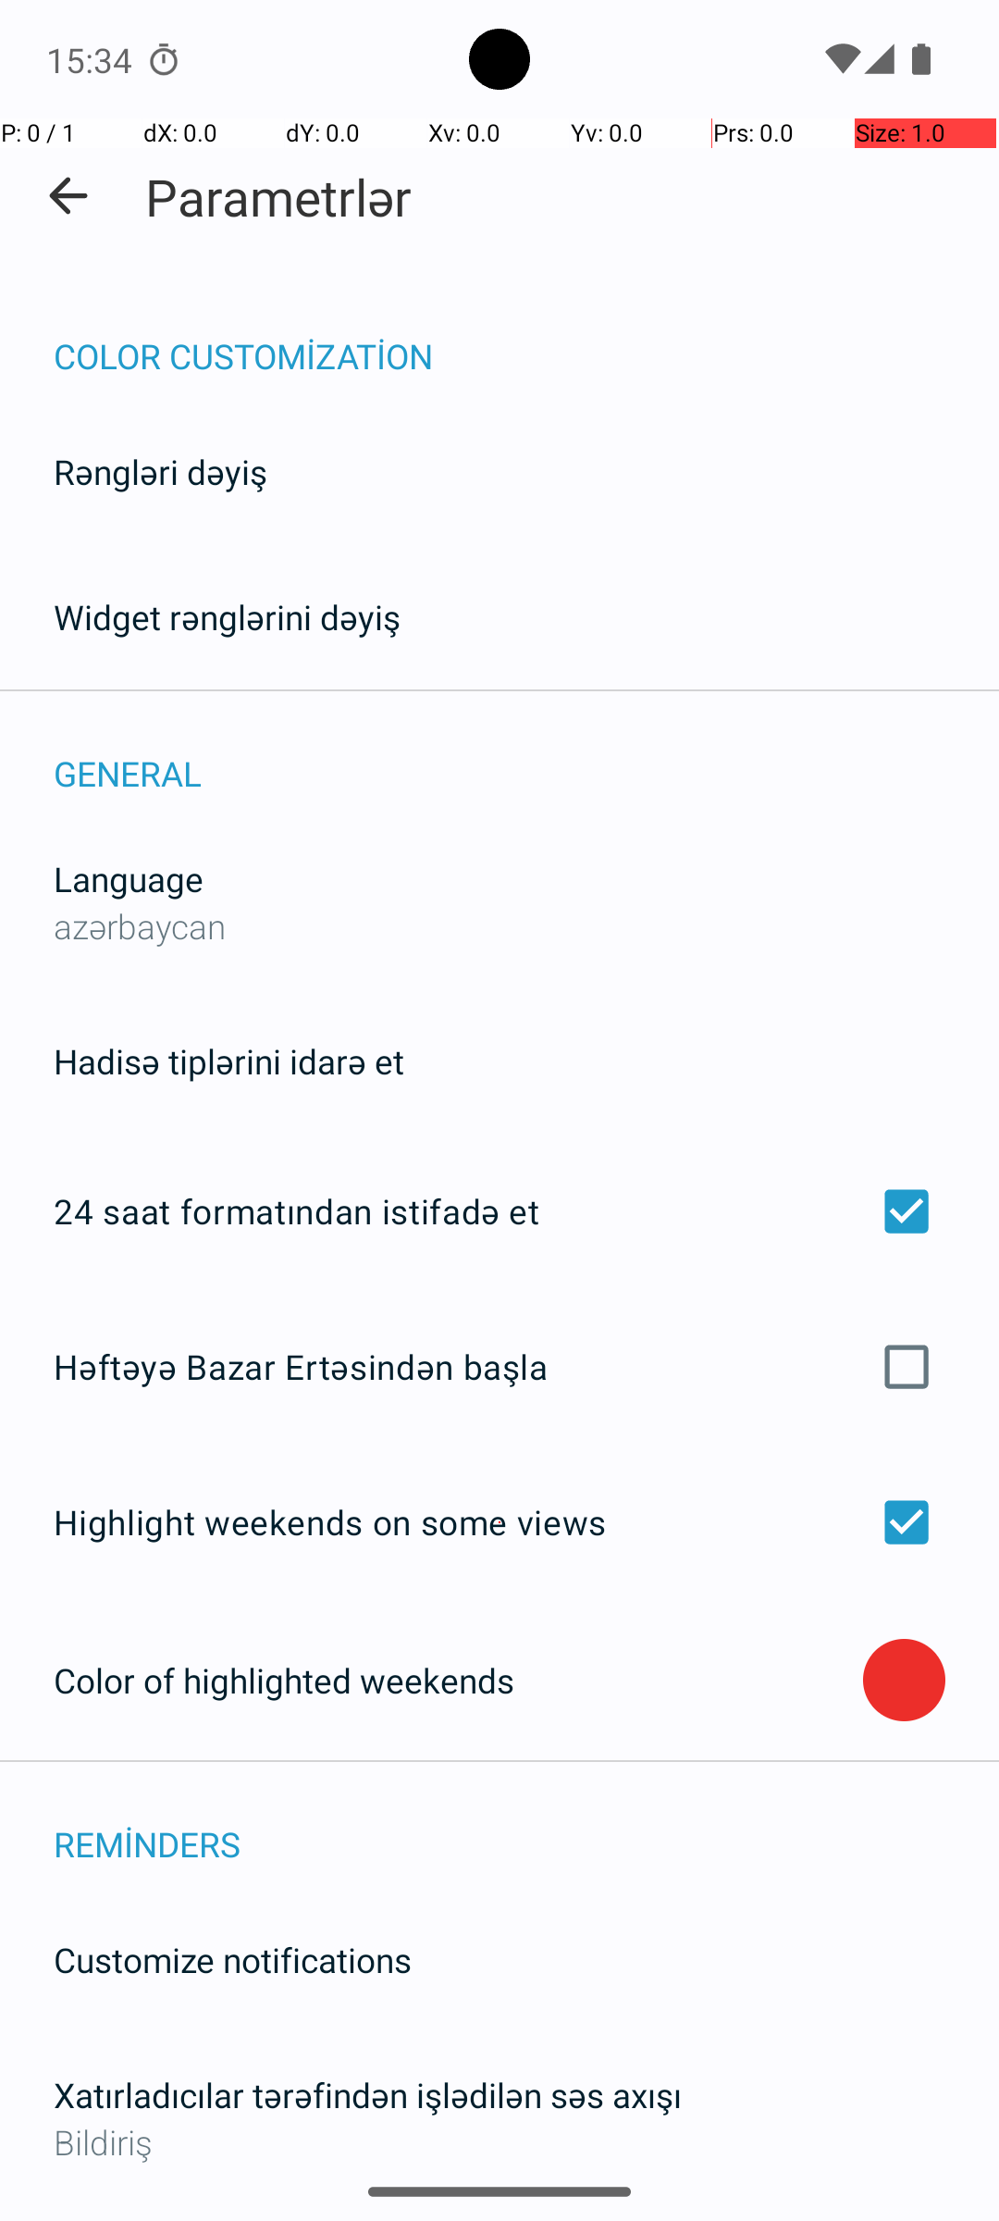 This screenshot has height=2221, width=999. I want to click on Bildiriş, so click(499, 2141).